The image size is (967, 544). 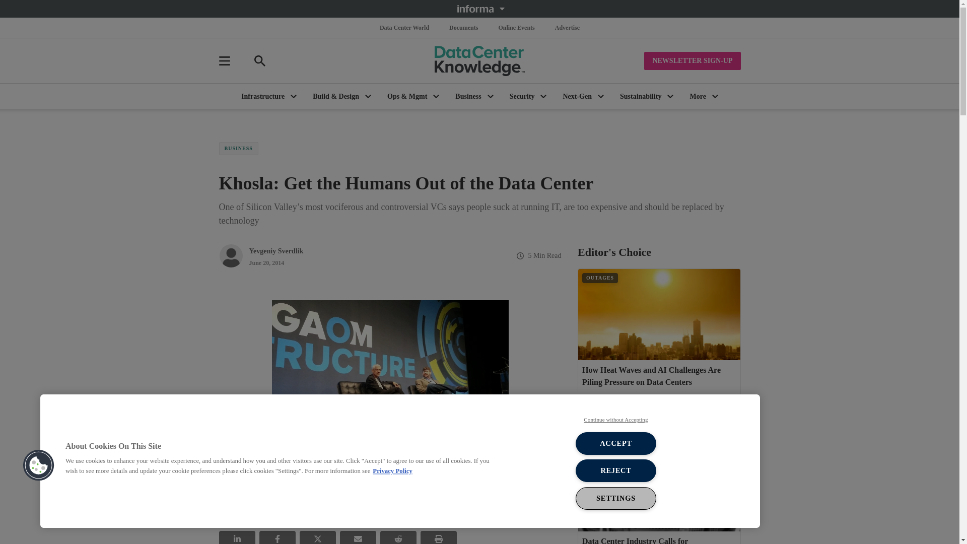 I want to click on Online Events, so click(x=516, y=27).